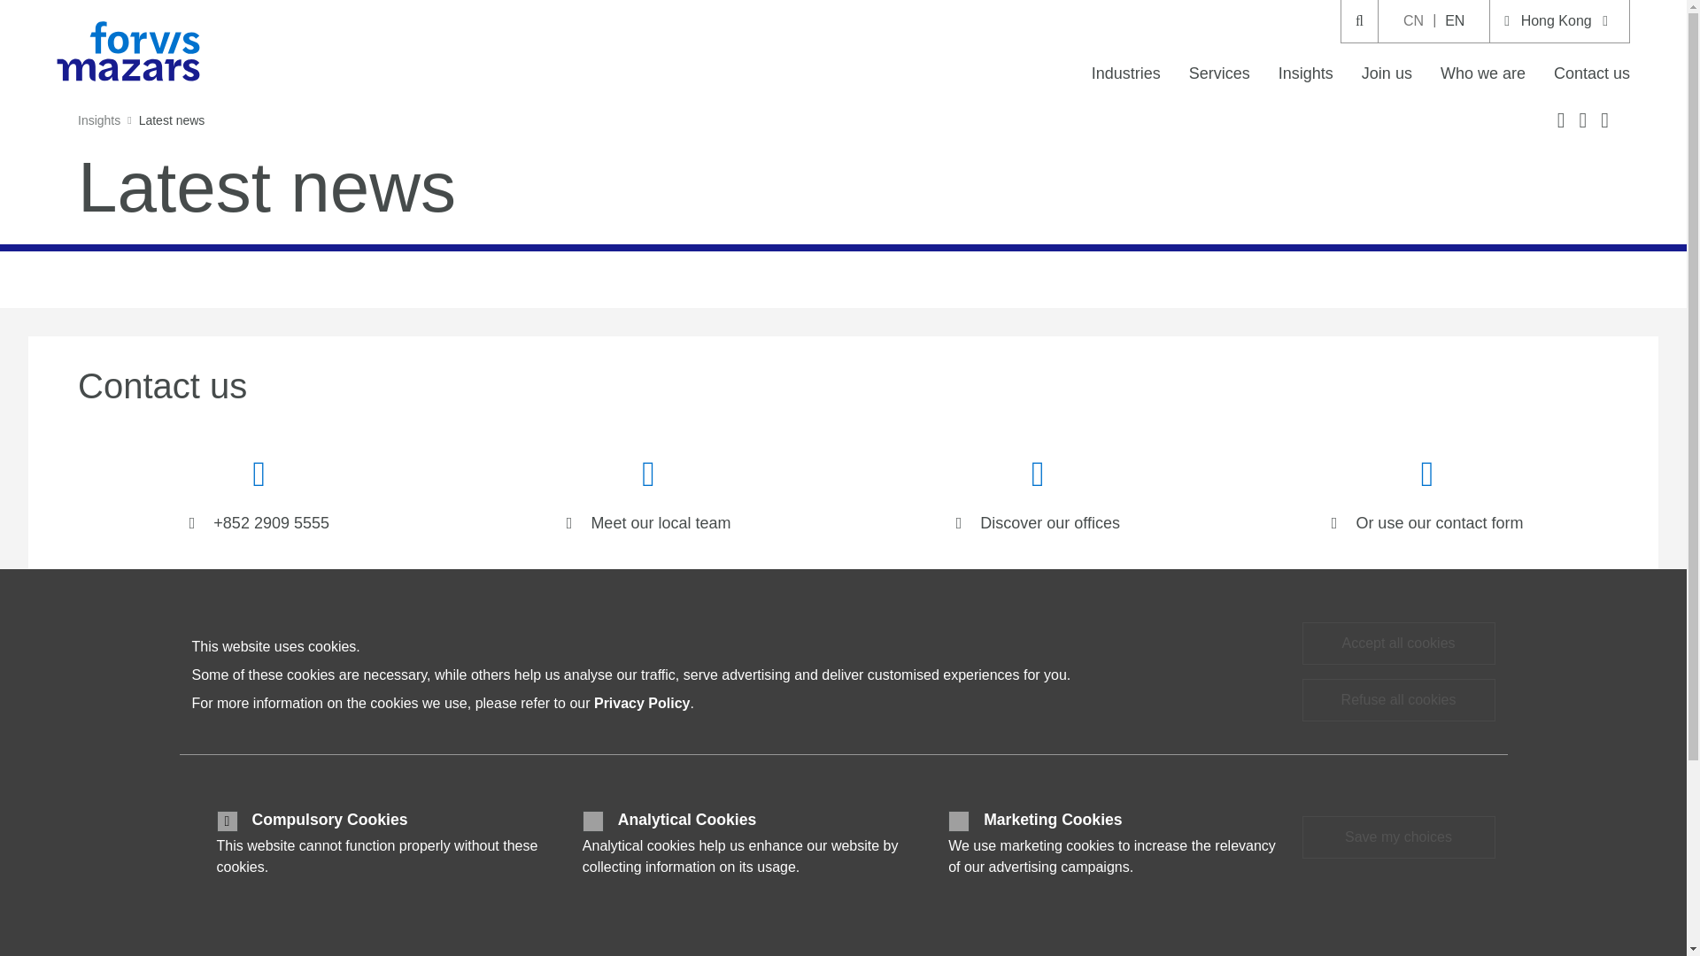 The image size is (1700, 956). Describe the element at coordinates (1559, 21) in the screenshot. I see `Hong Kong` at that location.